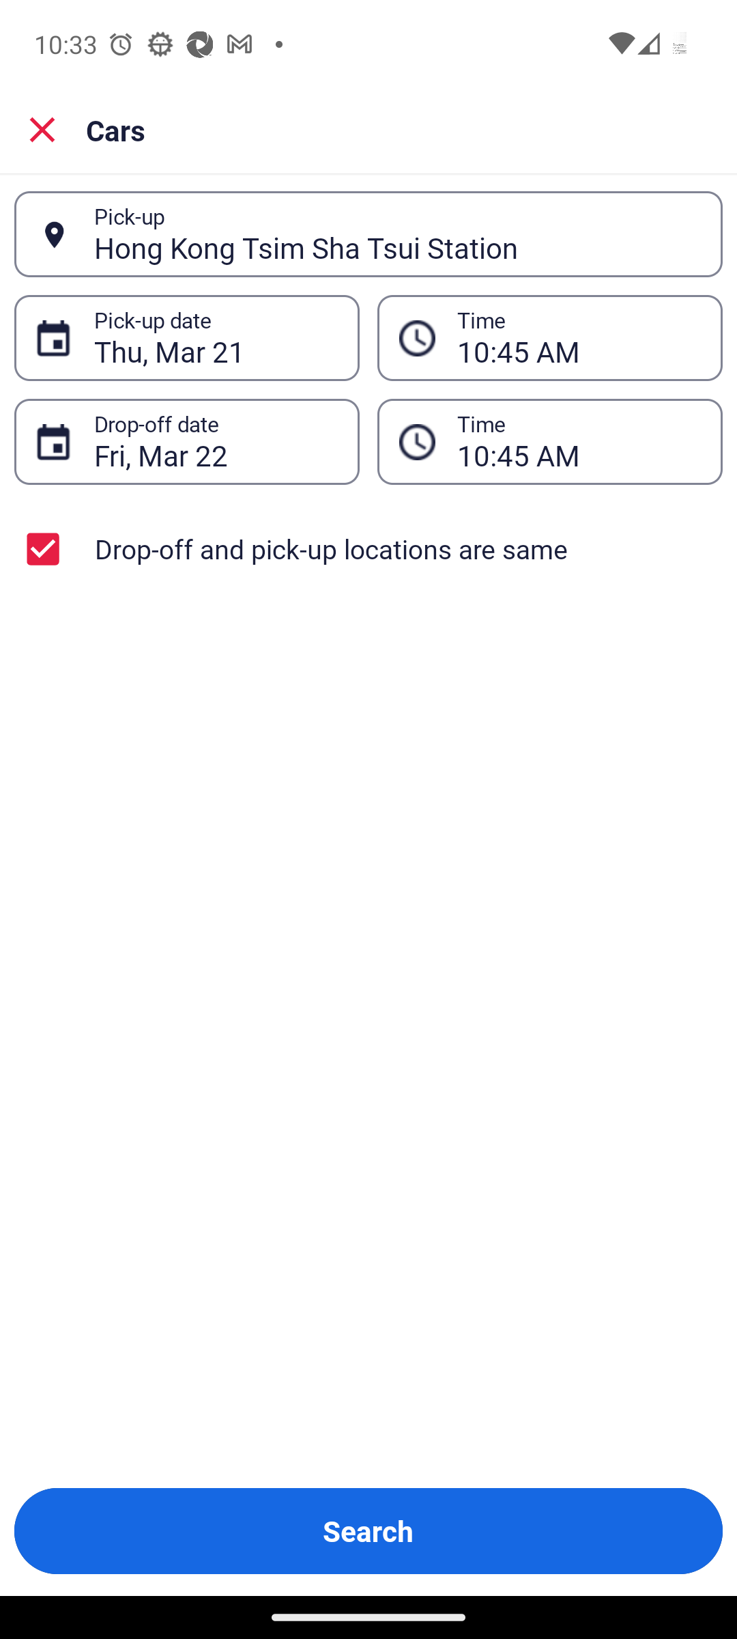  I want to click on 10:45 AM, so click(579, 443).